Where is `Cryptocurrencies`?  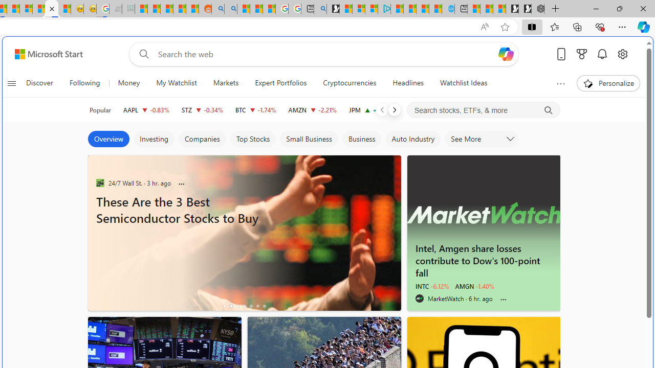 Cryptocurrencies is located at coordinates (350, 83).